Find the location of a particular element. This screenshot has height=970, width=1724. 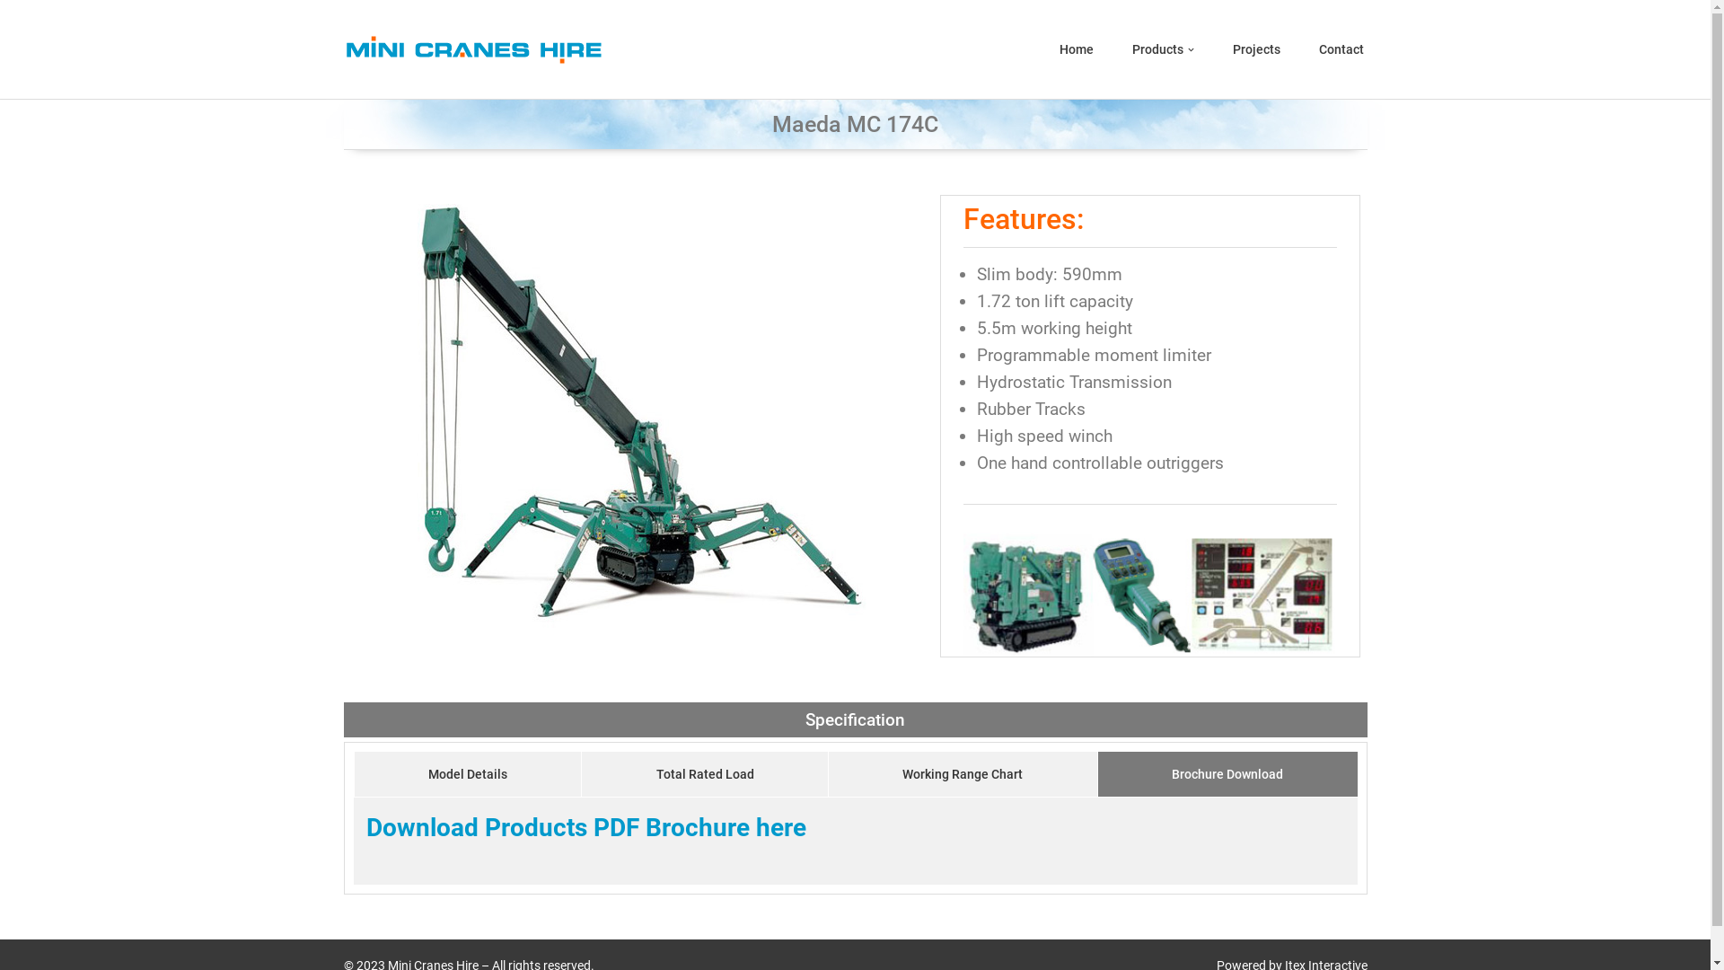

Projects is located at coordinates (1255, 48).